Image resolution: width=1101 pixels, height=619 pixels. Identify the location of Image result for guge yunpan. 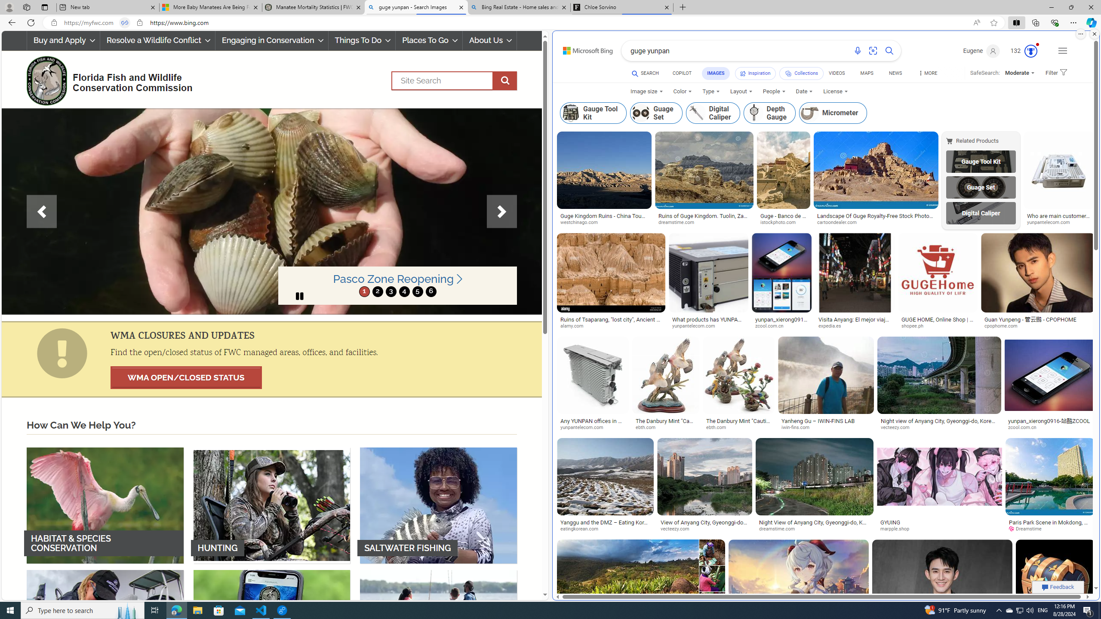
(1055, 579).